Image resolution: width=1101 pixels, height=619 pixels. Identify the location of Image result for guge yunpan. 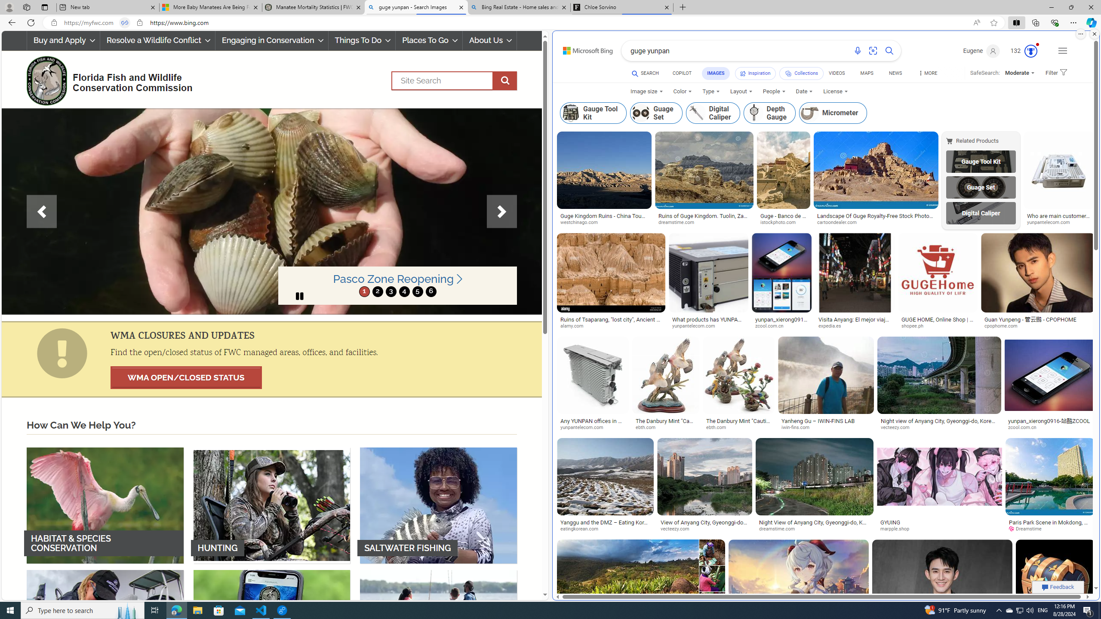
(1055, 579).